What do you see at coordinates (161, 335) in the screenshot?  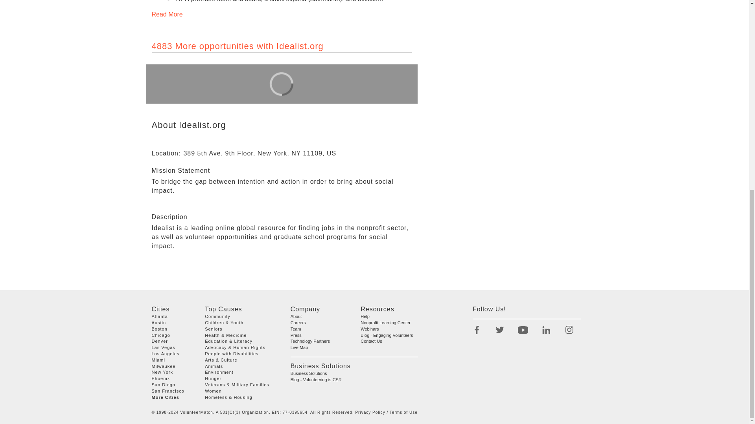 I see `Chicago` at bounding box center [161, 335].